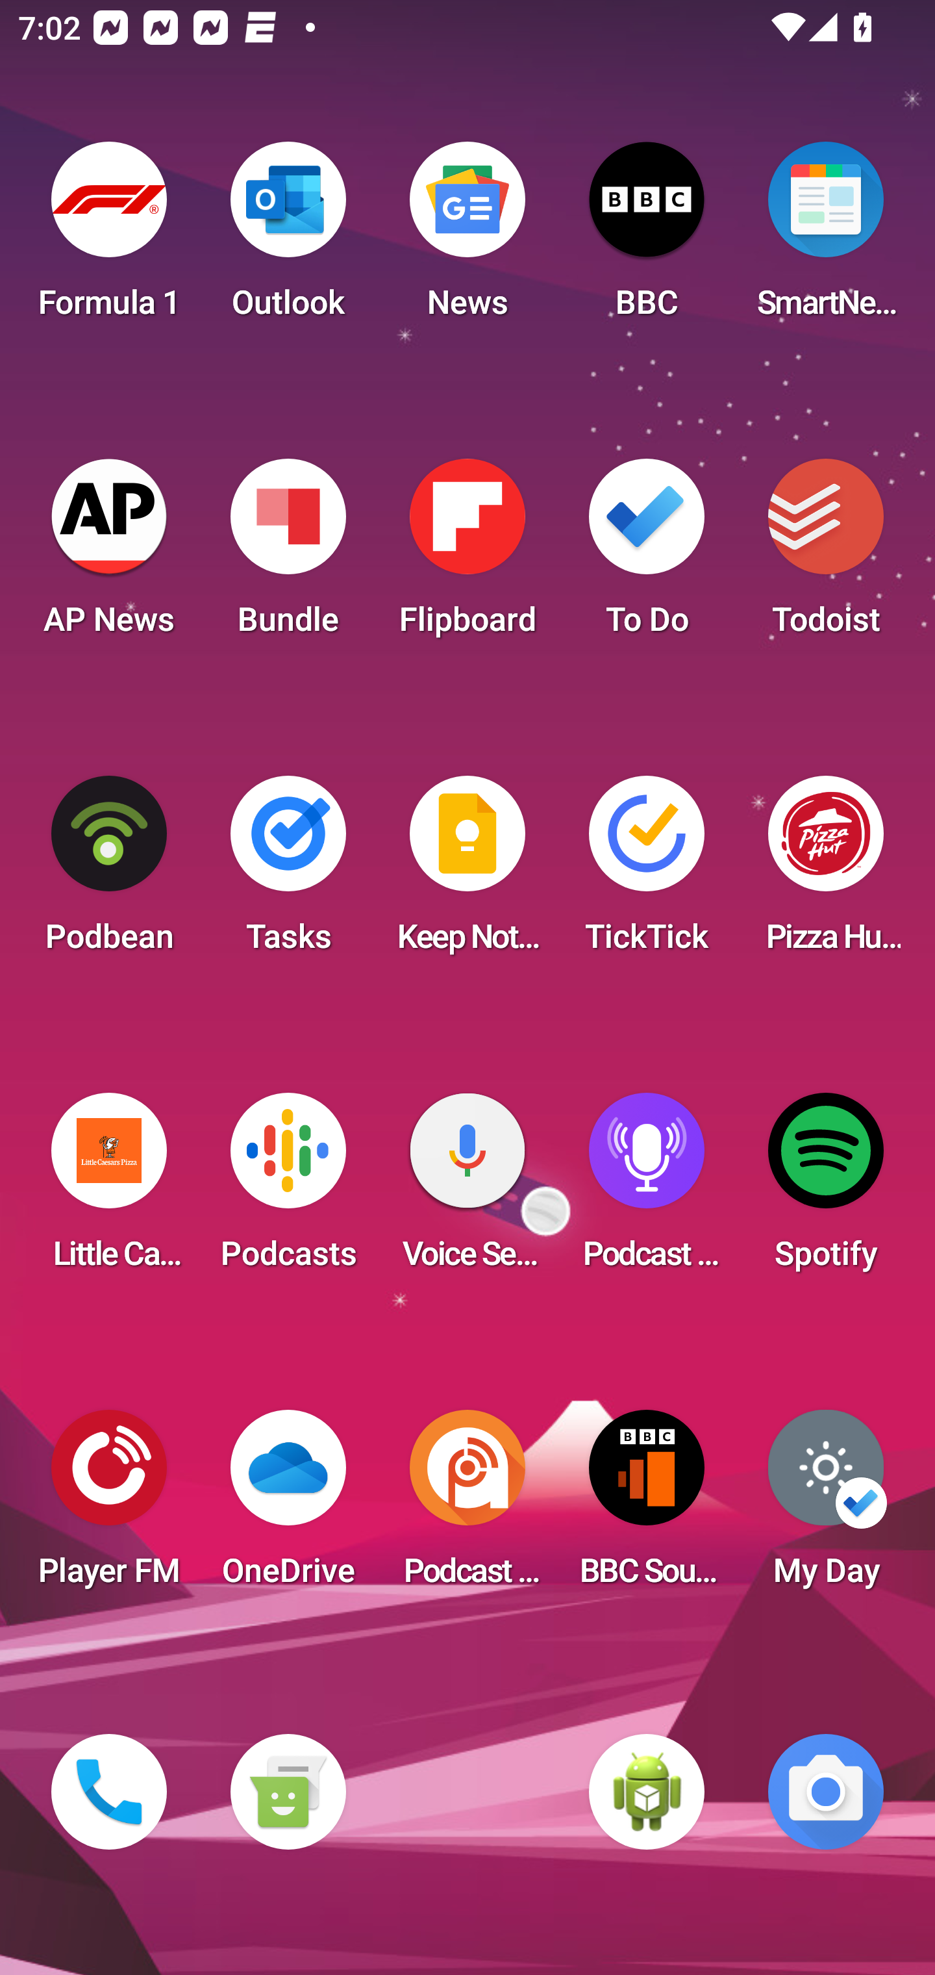  What do you see at coordinates (826, 1189) in the screenshot?
I see `Spotify` at bounding box center [826, 1189].